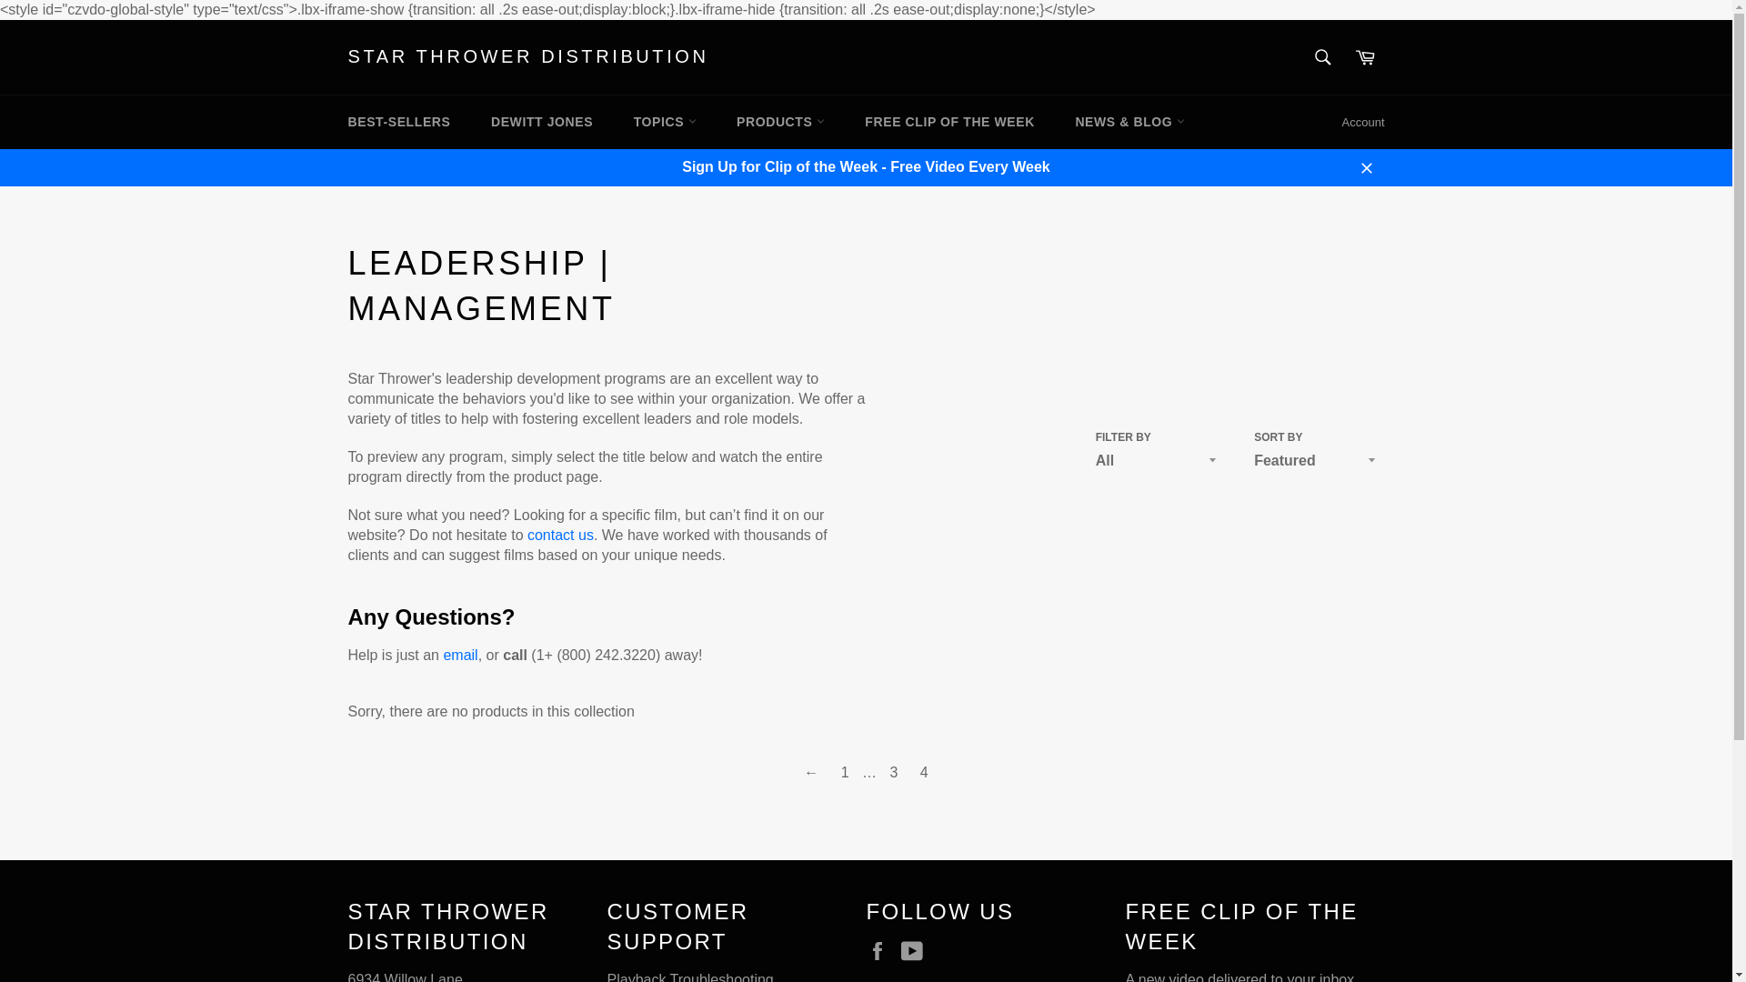 This screenshot has height=982, width=1746. I want to click on DEWITT JONES, so click(542, 122).